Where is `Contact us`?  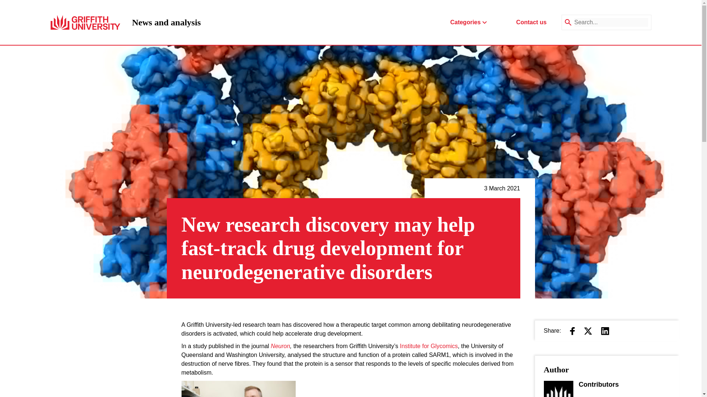 Contact us is located at coordinates (280, 346).